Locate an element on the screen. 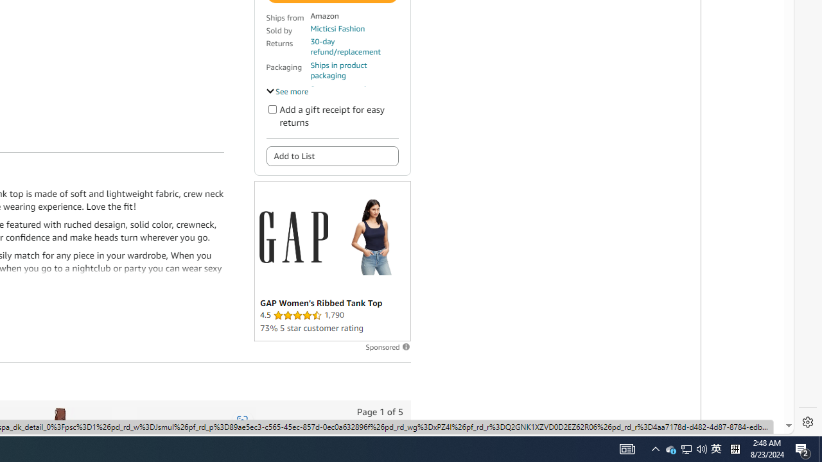 The width and height of the screenshot is (822, 462). Micticsi Fashion is located at coordinates (338, 28).